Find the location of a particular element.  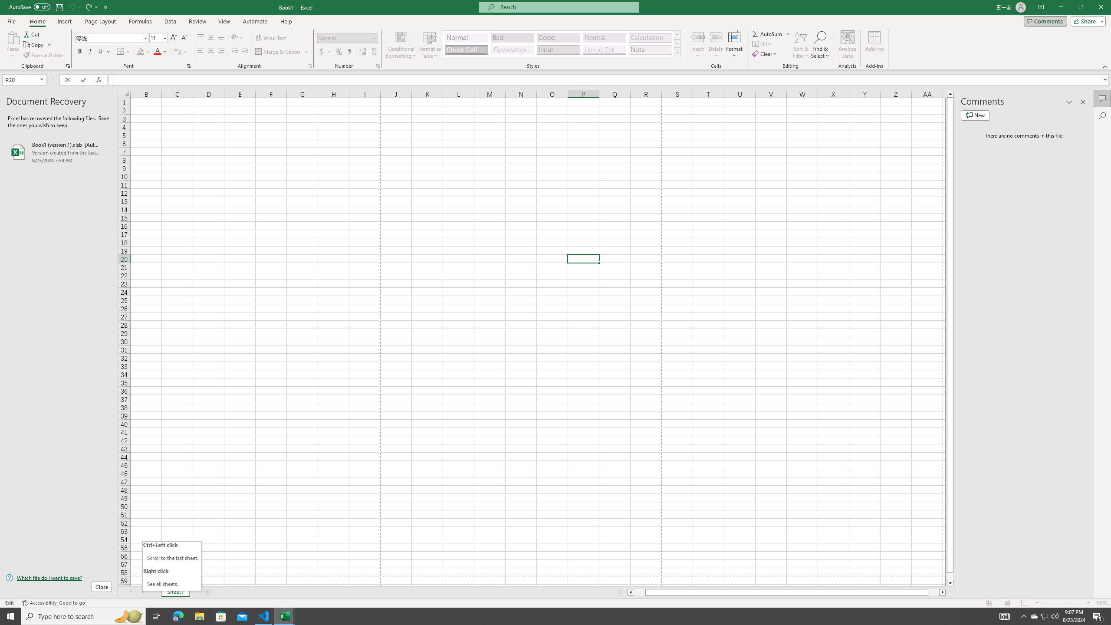

Percent Style is located at coordinates (339, 52).